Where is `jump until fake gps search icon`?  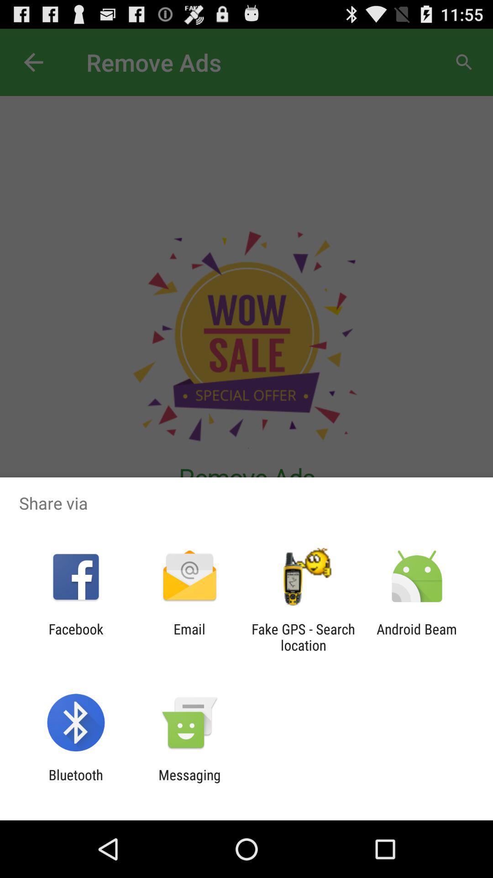 jump until fake gps search icon is located at coordinates (303, 637).